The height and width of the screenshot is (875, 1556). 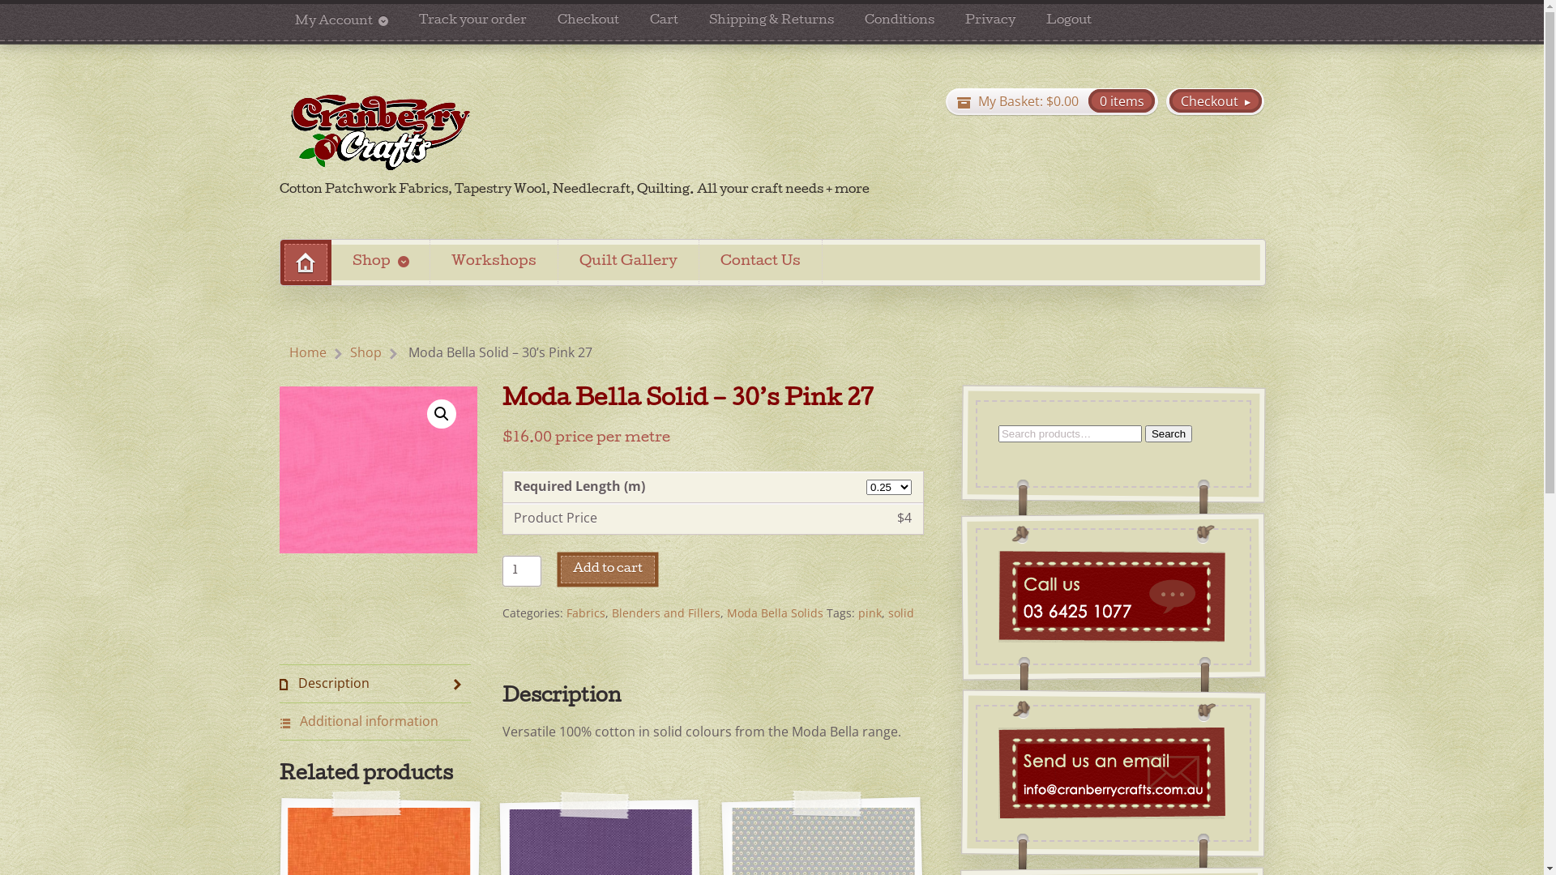 I want to click on Quilt Gallery, so click(x=629, y=262).